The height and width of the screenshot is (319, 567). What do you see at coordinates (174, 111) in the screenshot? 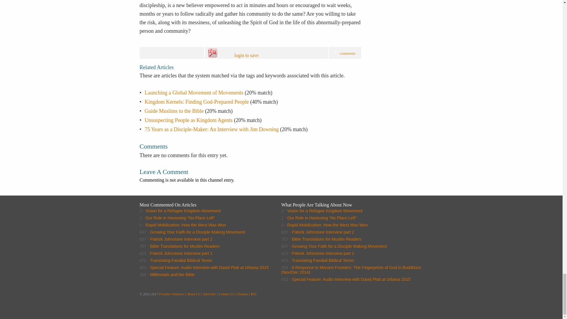
I see `Guide Muslims to the Bible` at bounding box center [174, 111].